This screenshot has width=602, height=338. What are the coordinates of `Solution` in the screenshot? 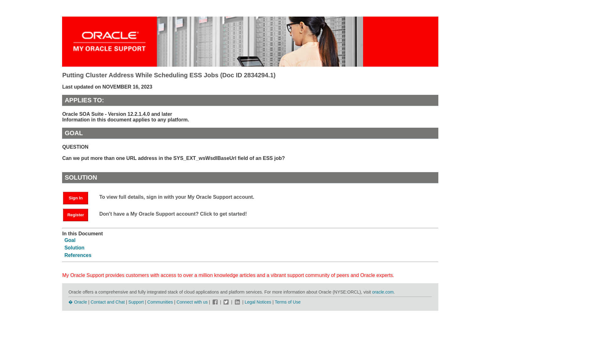 It's located at (74, 248).